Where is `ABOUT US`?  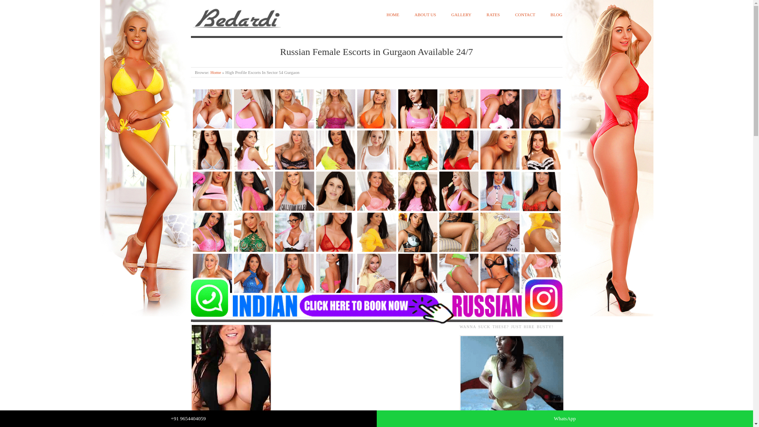
ABOUT US is located at coordinates (425, 15).